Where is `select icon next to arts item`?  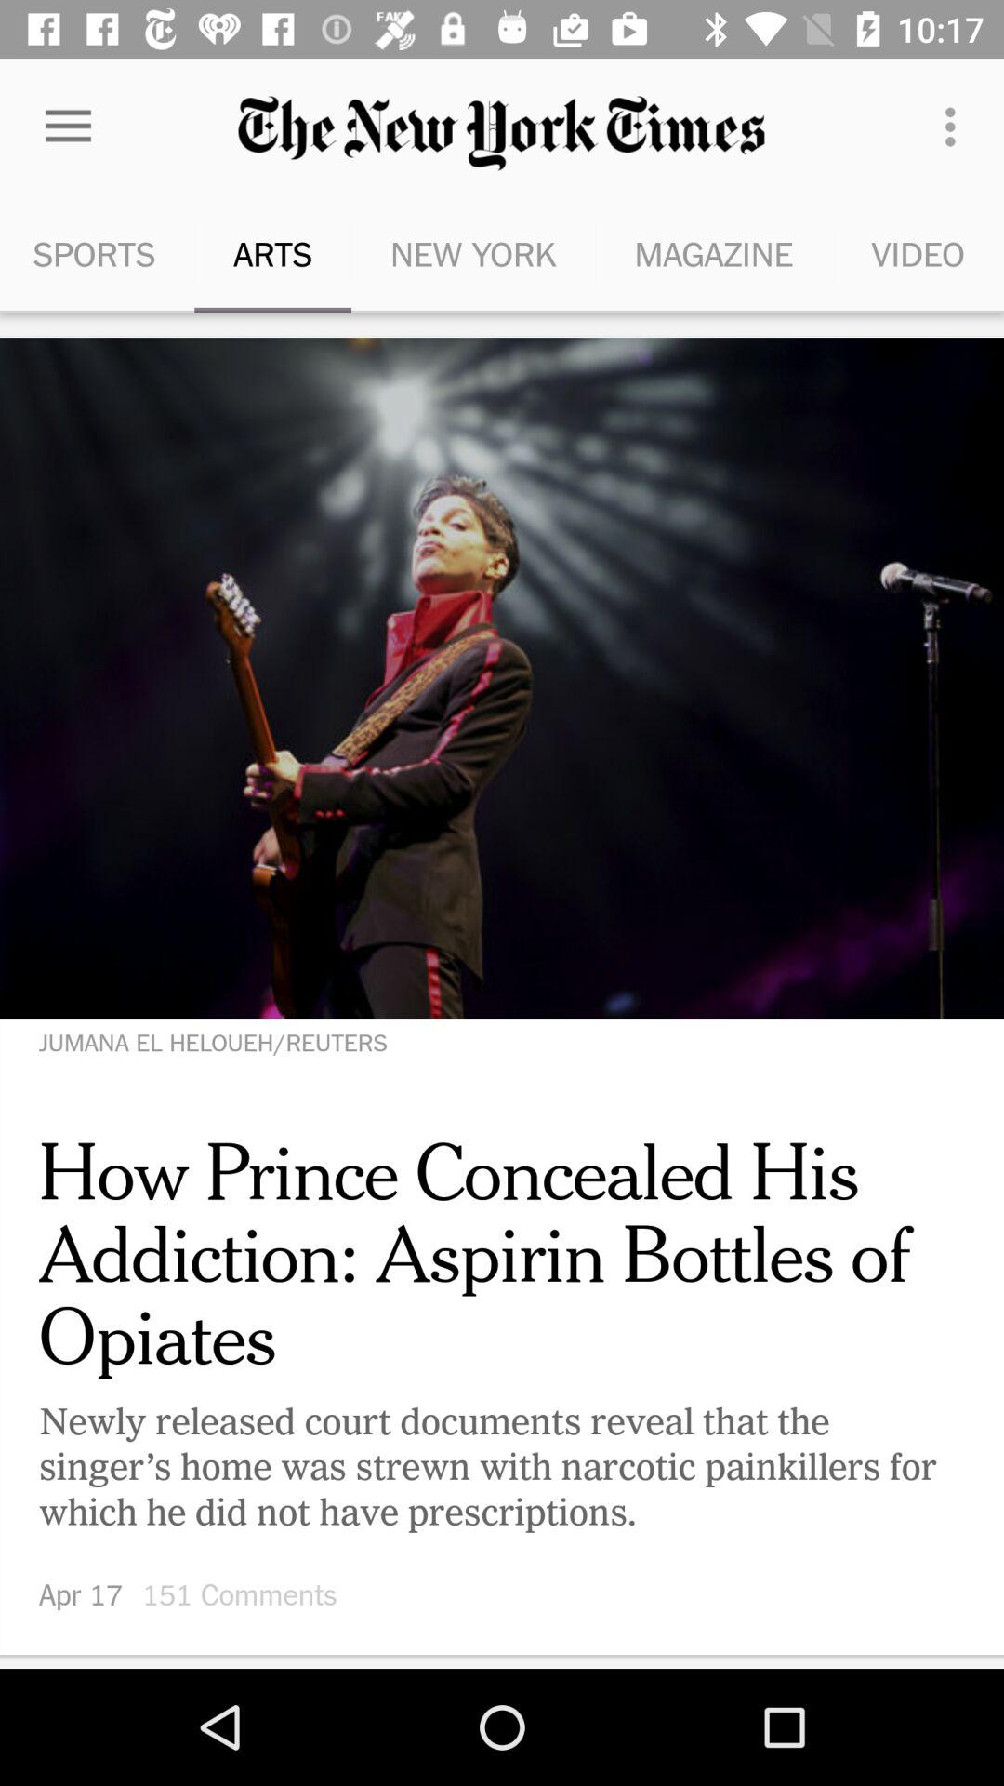 select icon next to arts item is located at coordinates (68, 127).